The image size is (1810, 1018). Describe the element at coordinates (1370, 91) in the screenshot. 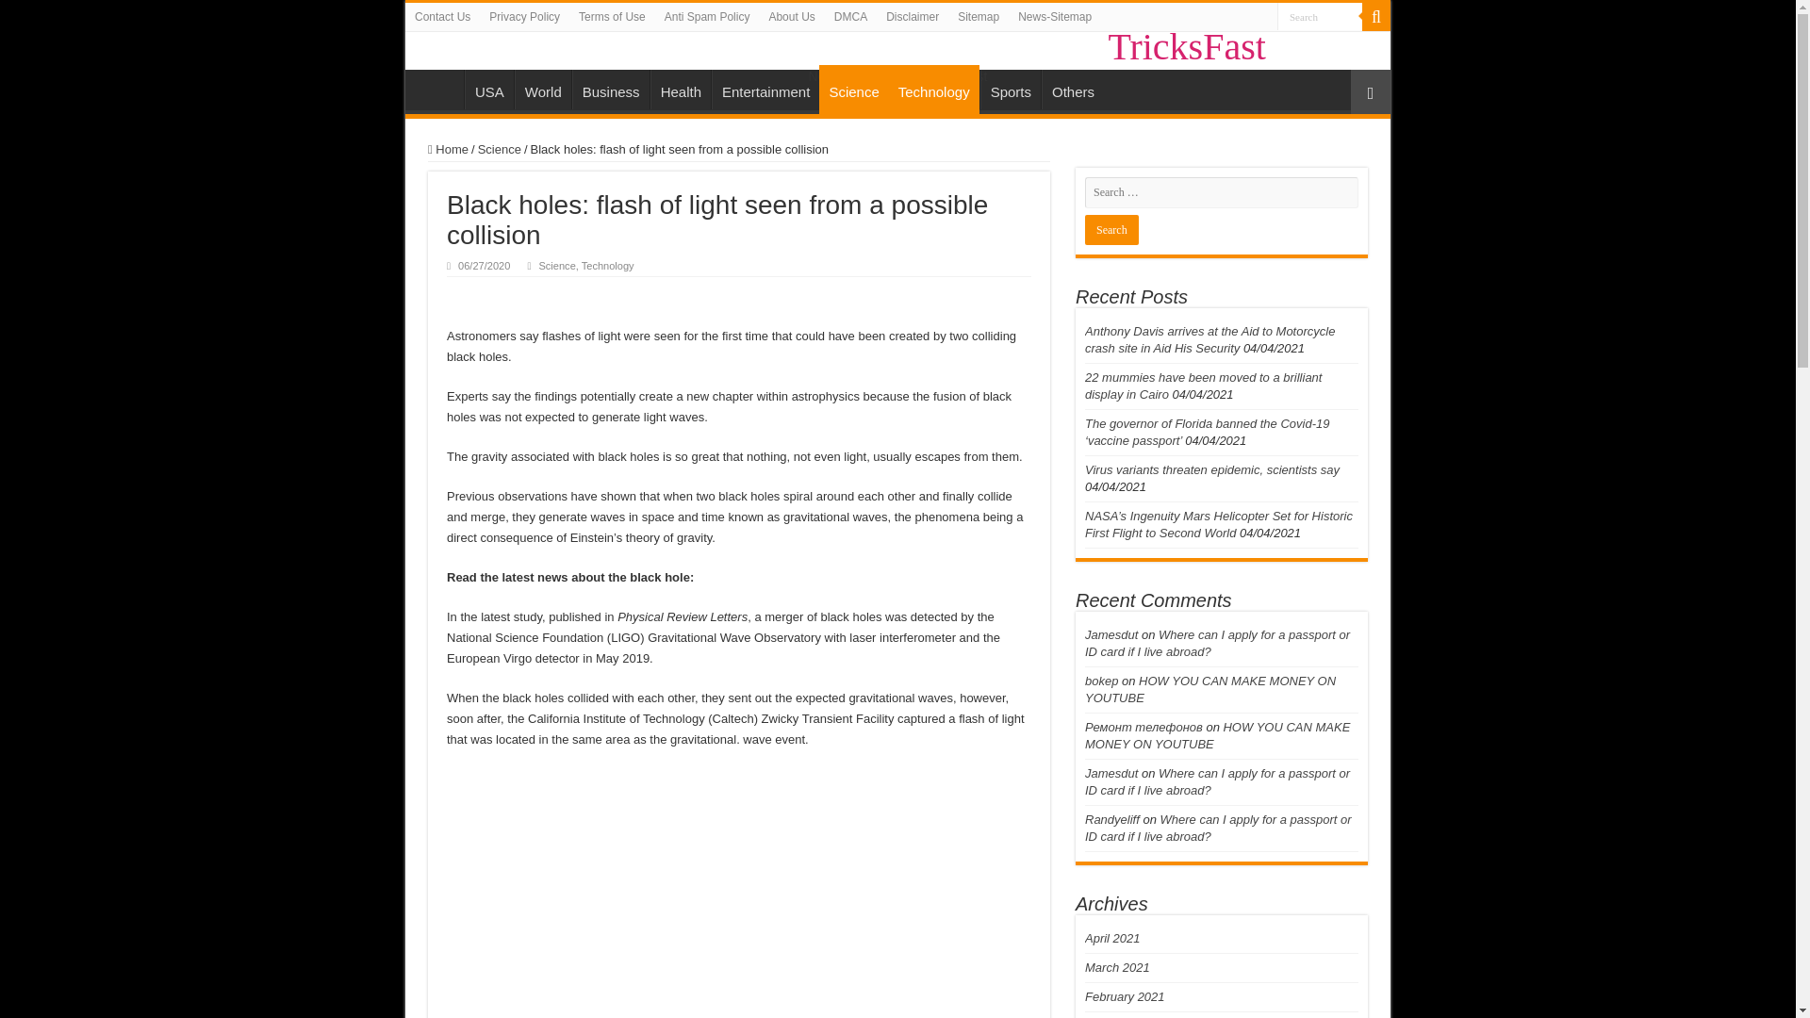

I see `Random Article` at that location.